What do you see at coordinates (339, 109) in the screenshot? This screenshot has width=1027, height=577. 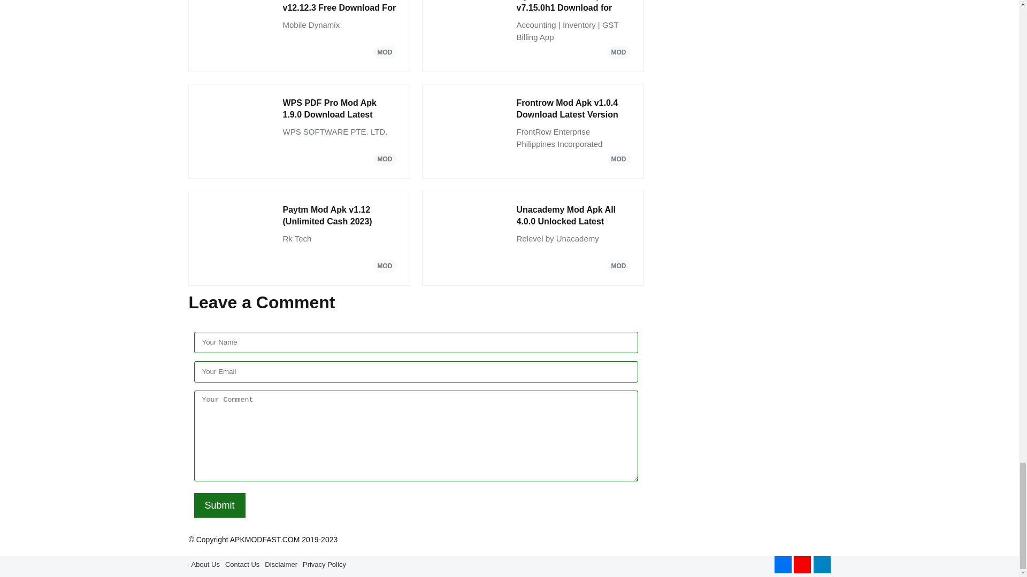 I see `WPS PDF Pro Mod Apk 1.9.0 Download Latest Version 2023` at bounding box center [339, 109].